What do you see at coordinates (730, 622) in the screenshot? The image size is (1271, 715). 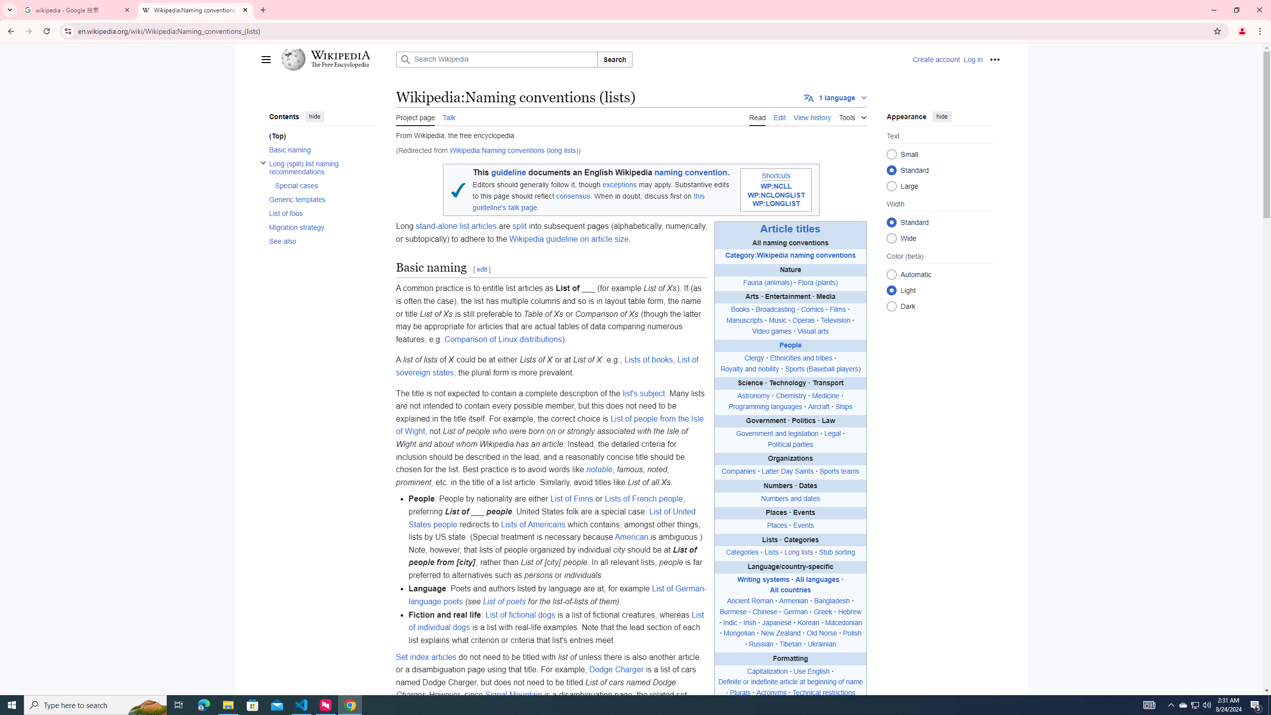 I see `Indic` at bounding box center [730, 622].